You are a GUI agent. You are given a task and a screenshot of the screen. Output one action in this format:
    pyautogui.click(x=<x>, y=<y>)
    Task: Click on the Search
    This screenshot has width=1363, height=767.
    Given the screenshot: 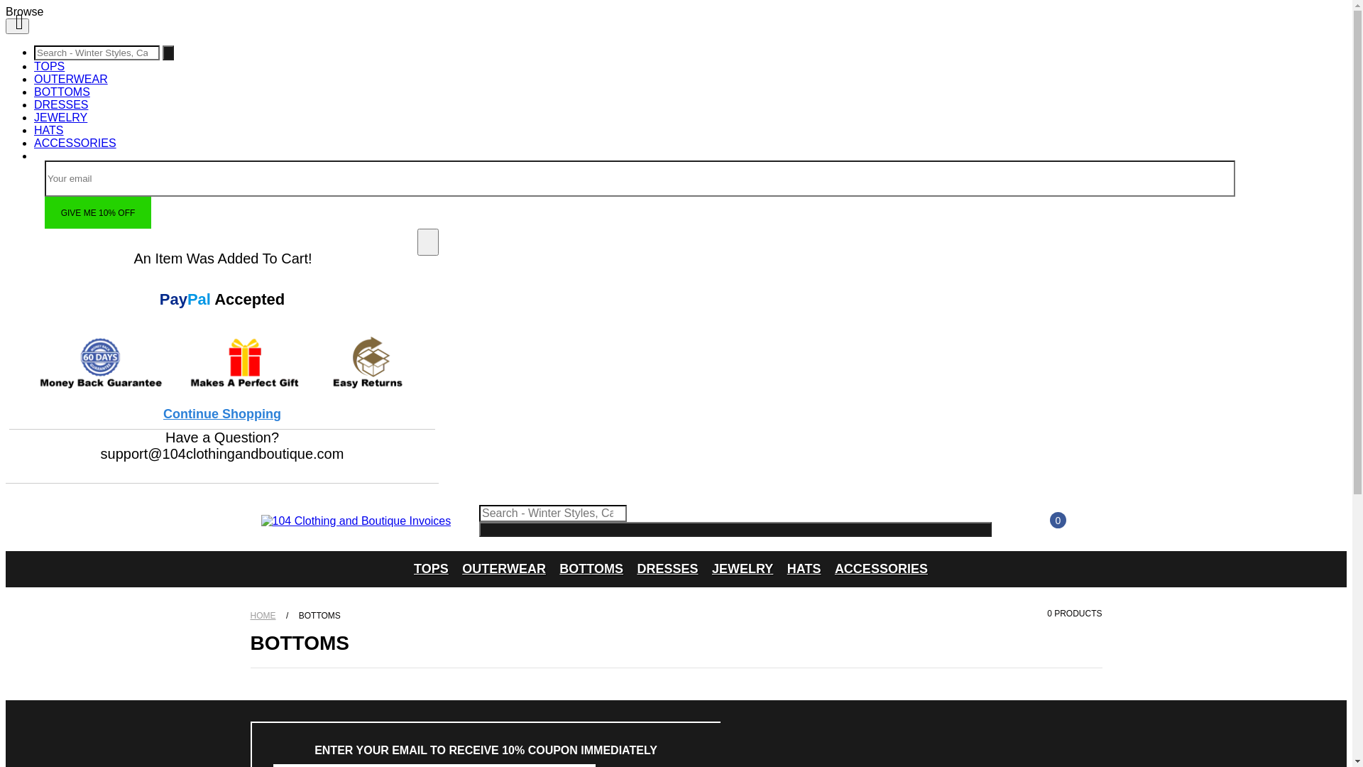 What is the action you would take?
    pyautogui.click(x=168, y=53)
    